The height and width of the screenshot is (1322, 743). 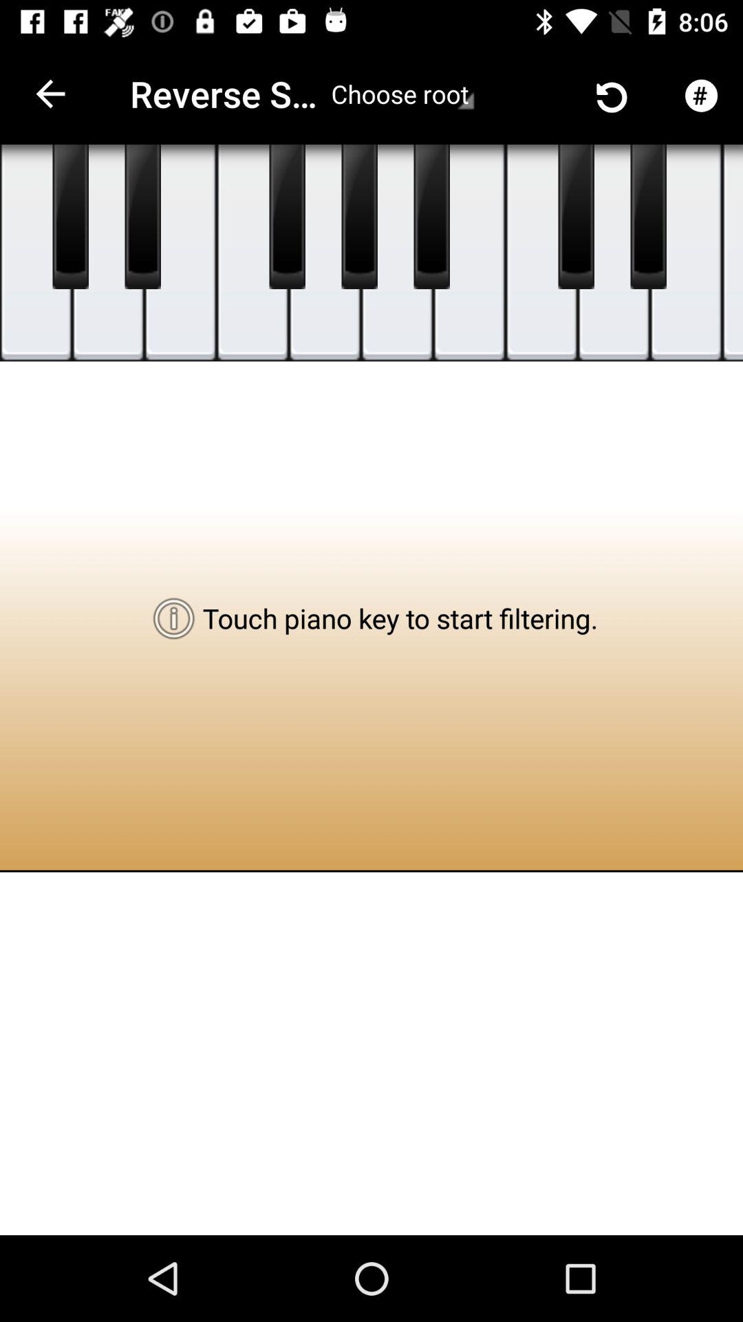 What do you see at coordinates (432, 217) in the screenshot?
I see `select piano key` at bounding box center [432, 217].